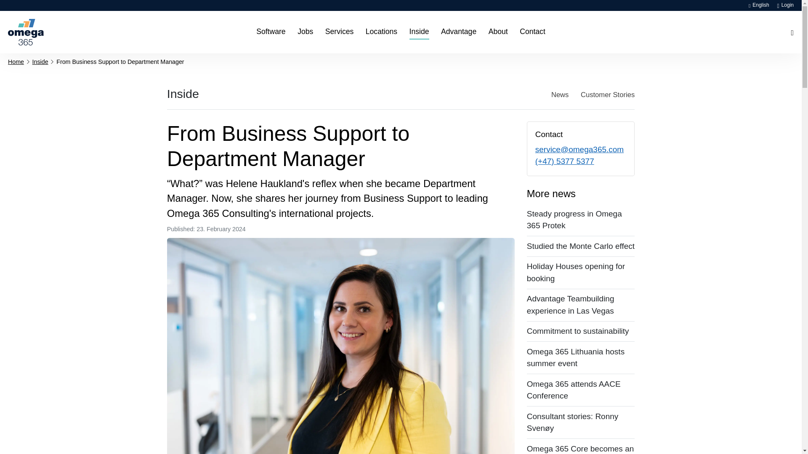  Describe the element at coordinates (270, 32) in the screenshot. I see `Software` at that location.